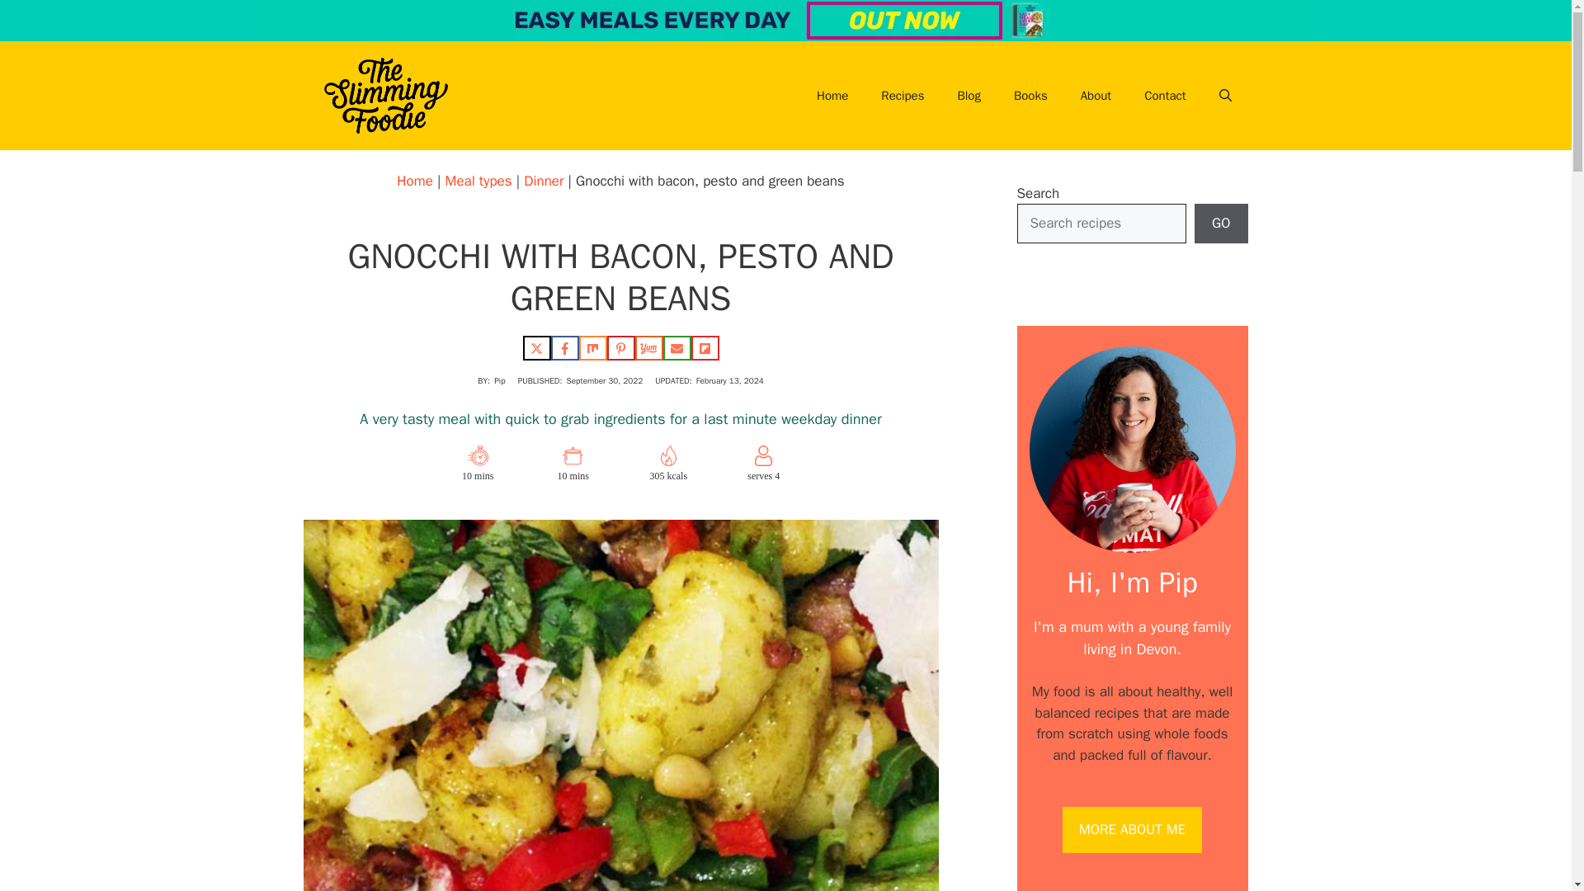 This screenshot has height=891, width=1584. Describe the element at coordinates (478, 181) in the screenshot. I see `Meal types` at that location.